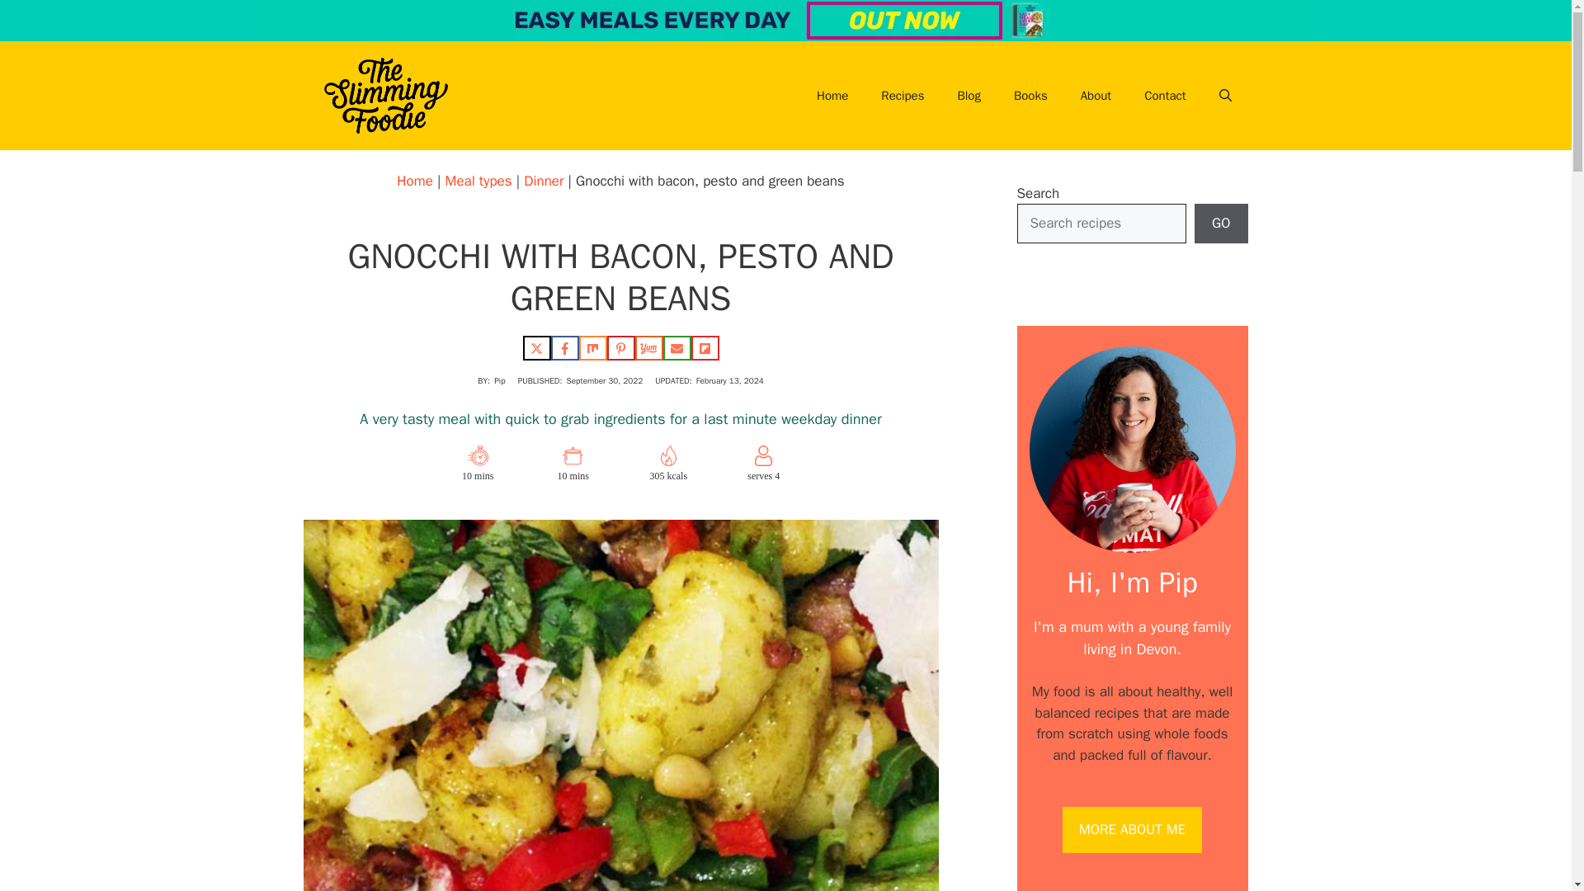 This screenshot has height=891, width=1584. Describe the element at coordinates (478, 181) in the screenshot. I see `Meal types` at that location.